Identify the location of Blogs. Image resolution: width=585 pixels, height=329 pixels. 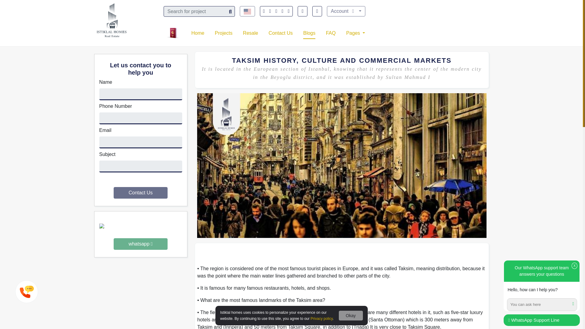
(309, 33).